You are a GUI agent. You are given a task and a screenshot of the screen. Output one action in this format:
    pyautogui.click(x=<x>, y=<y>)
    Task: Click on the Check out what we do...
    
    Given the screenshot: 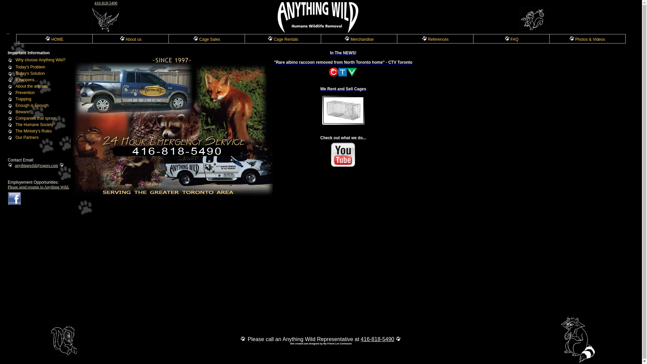 What is the action you would take?
    pyautogui.click(x=343, y=152)
    